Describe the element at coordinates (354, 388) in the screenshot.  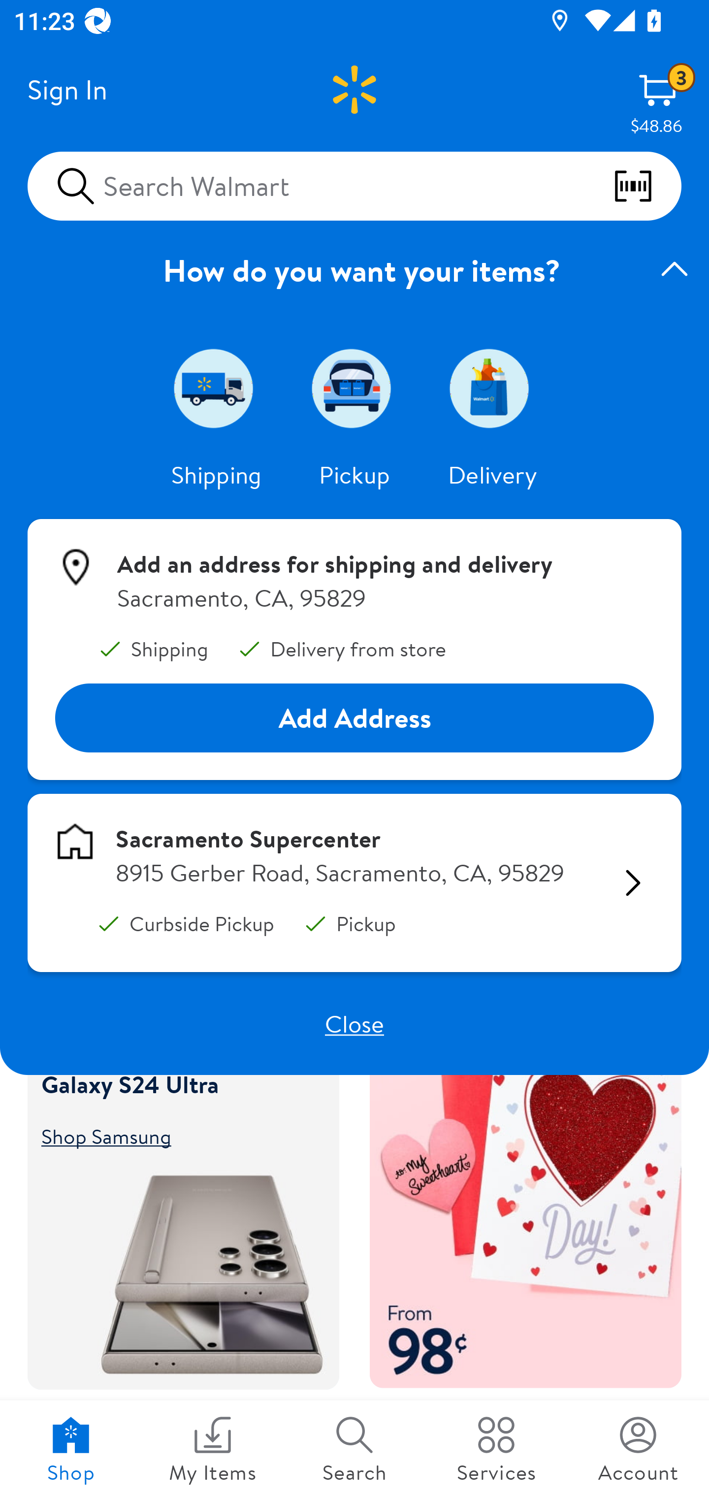
I see `Pickup 2 of 3` at that location.